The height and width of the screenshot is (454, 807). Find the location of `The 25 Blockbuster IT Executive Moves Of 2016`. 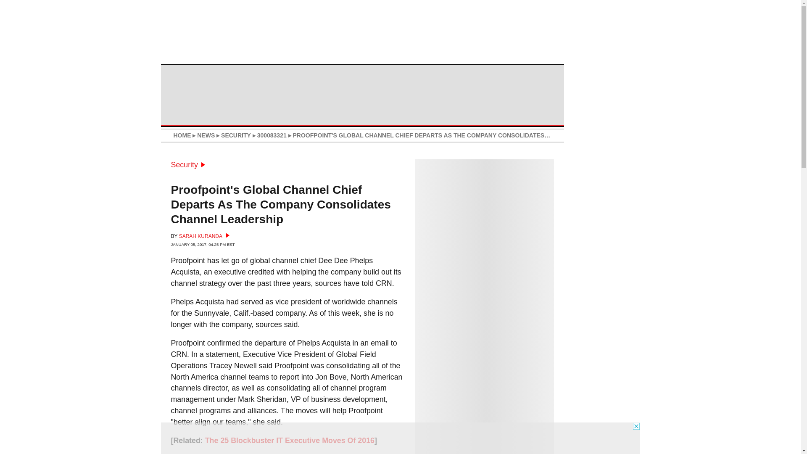

The 25 Blockbuster IT Executive Moves Of 2016 is located at coordinates (289, 441).